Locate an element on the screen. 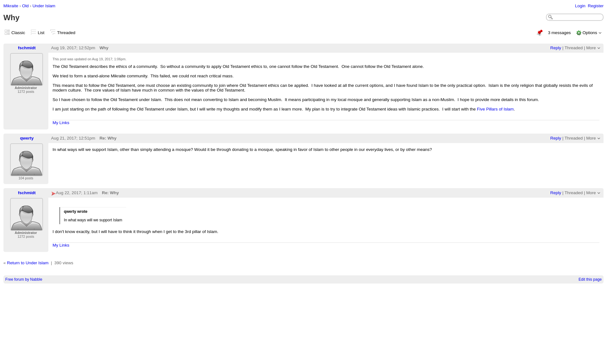 The image size is (607, 341). Old is located at coordinates (25, 6).